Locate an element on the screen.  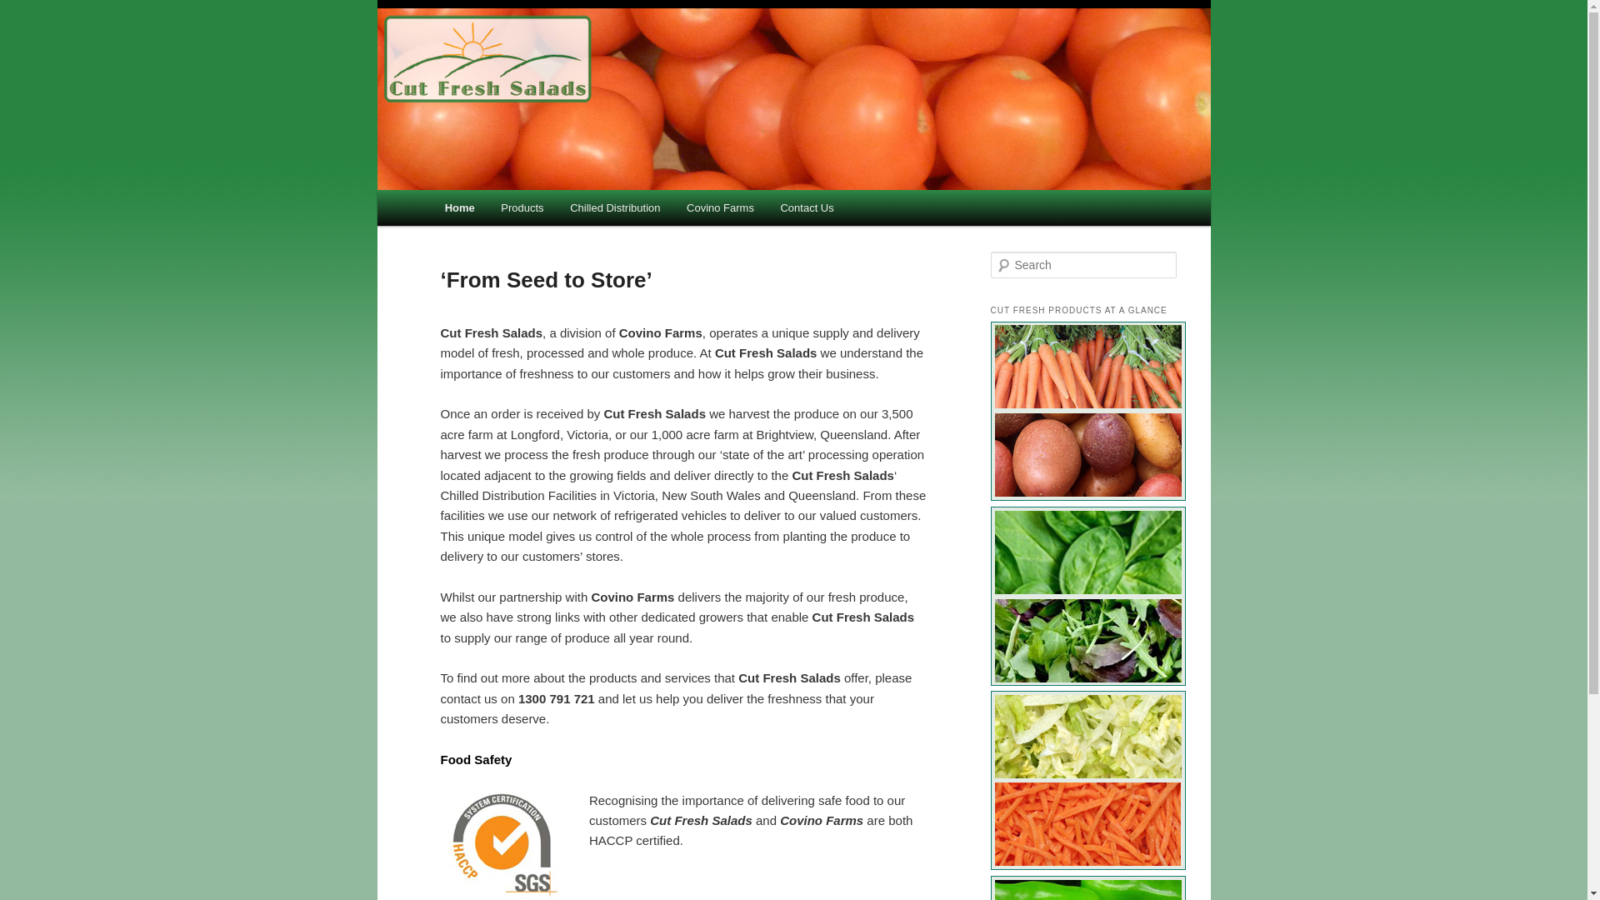
Contact Us is located at coordinates (807, 208).